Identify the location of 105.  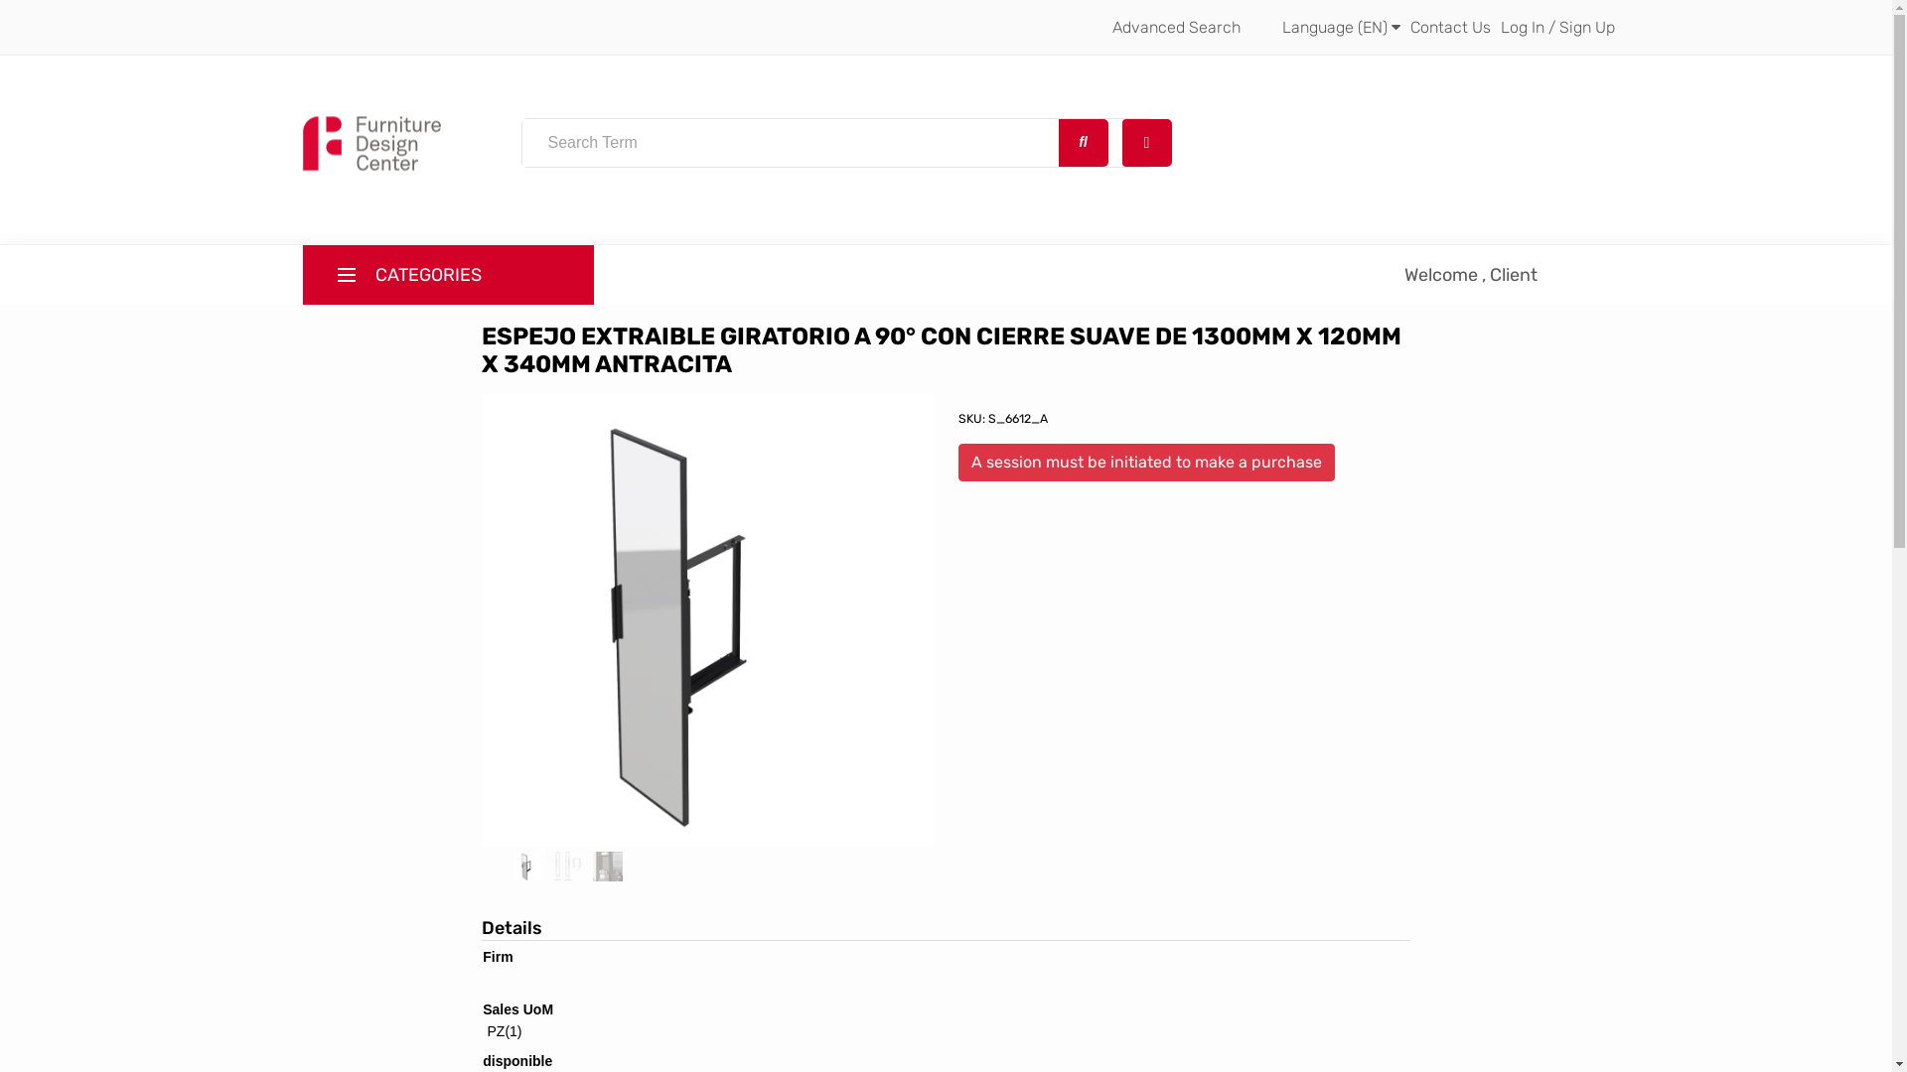
(467, 614).